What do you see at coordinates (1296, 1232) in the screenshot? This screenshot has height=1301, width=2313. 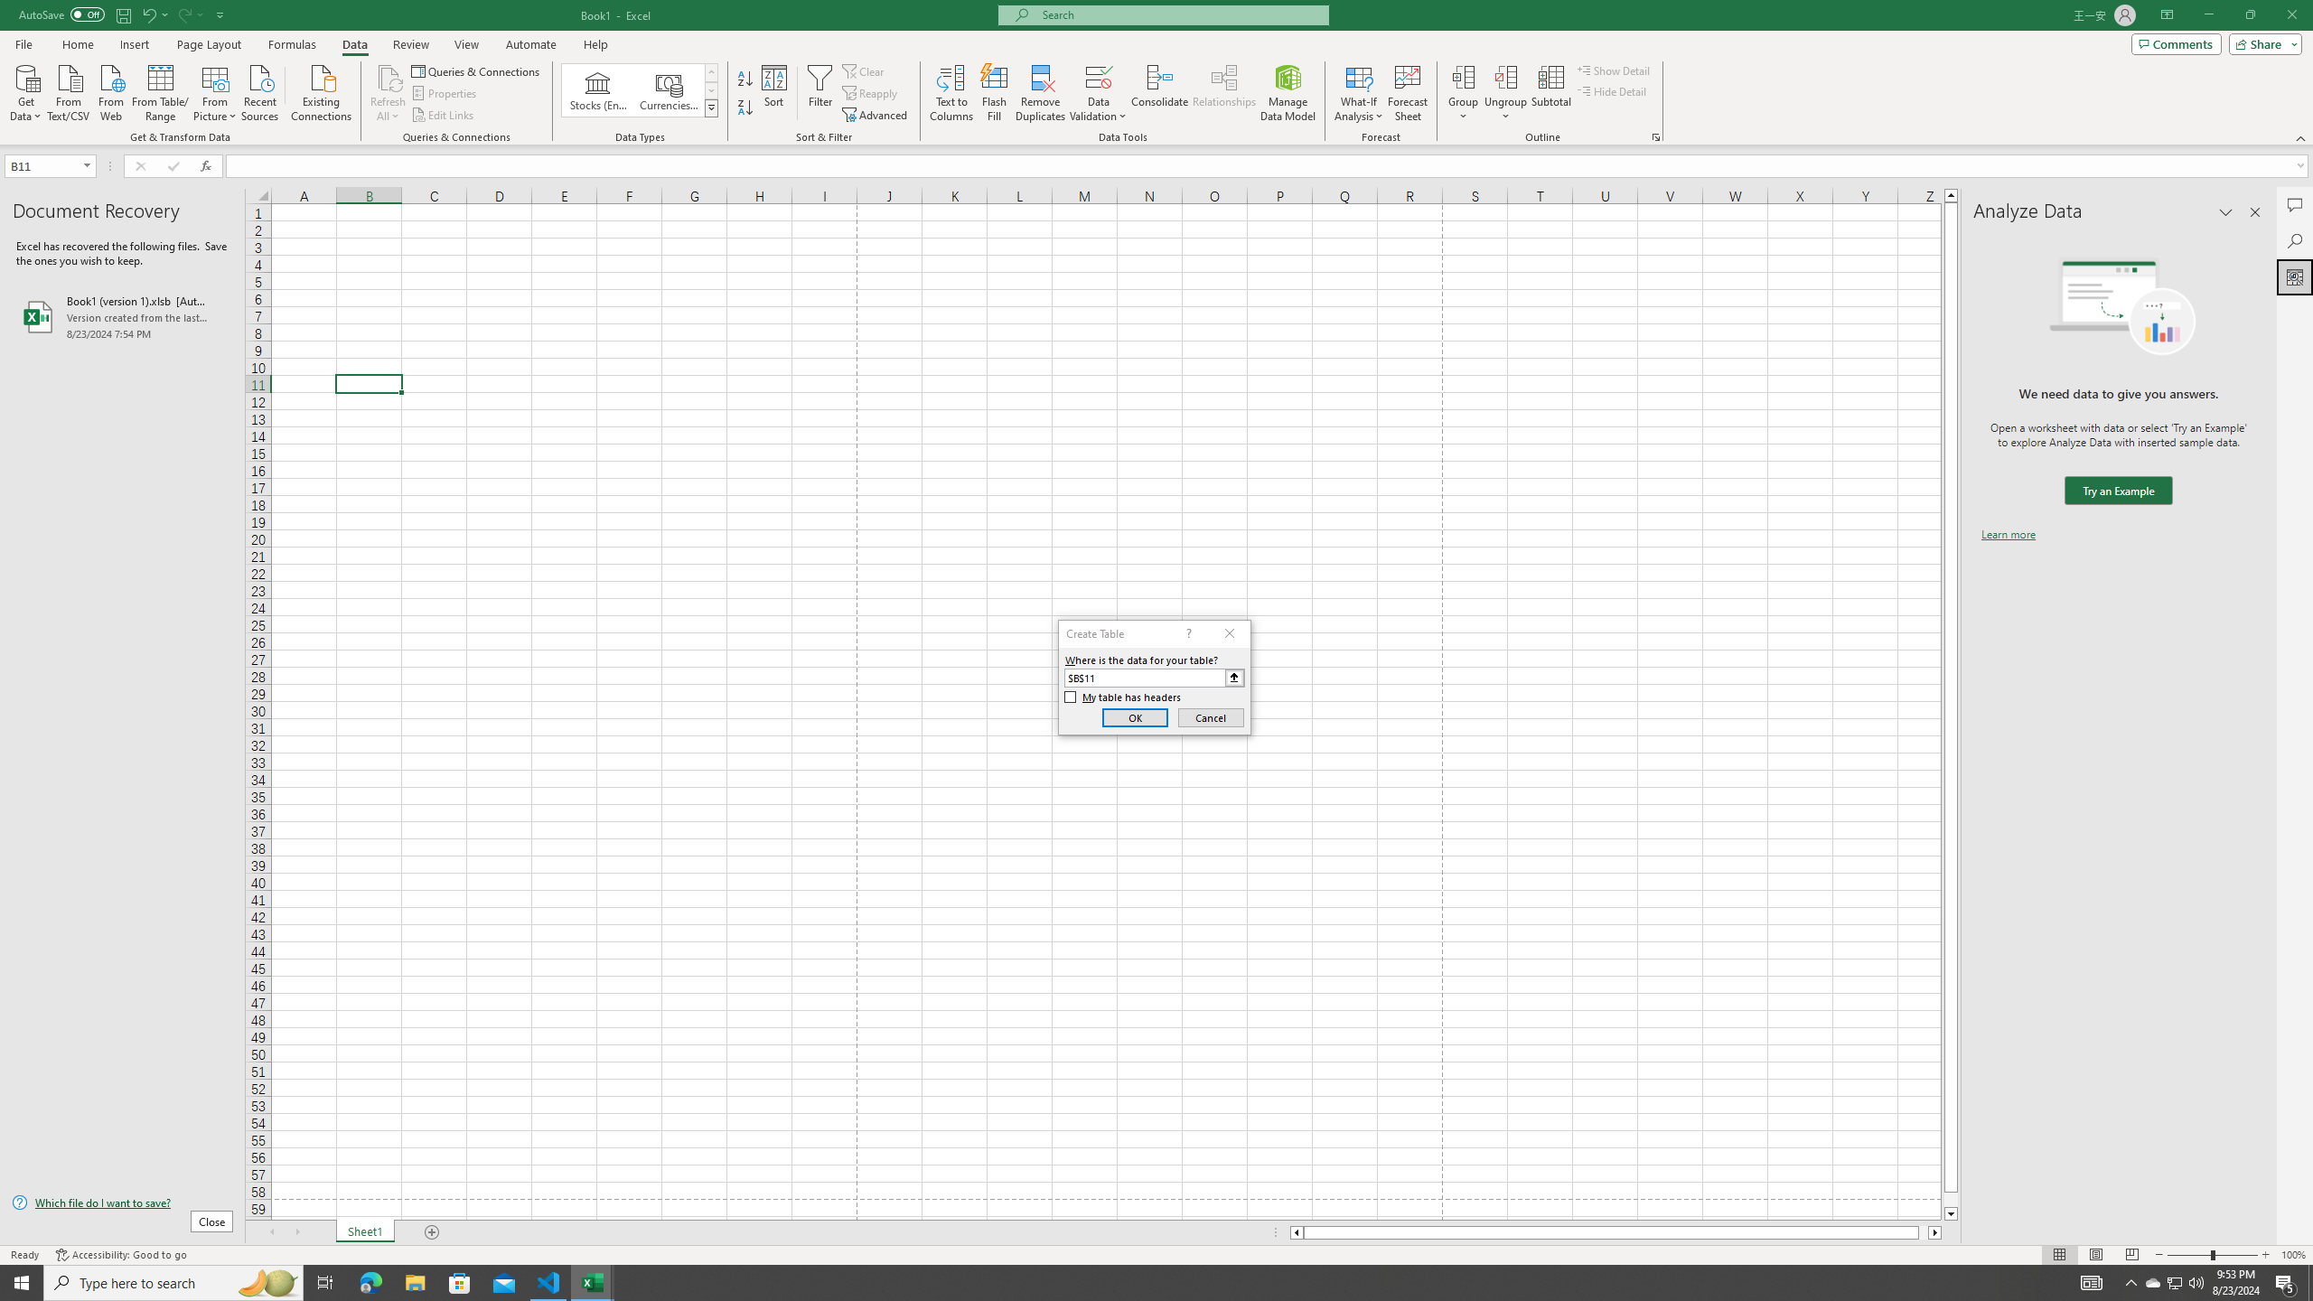 I see `Column left` at bounding box center [1296, 1232].